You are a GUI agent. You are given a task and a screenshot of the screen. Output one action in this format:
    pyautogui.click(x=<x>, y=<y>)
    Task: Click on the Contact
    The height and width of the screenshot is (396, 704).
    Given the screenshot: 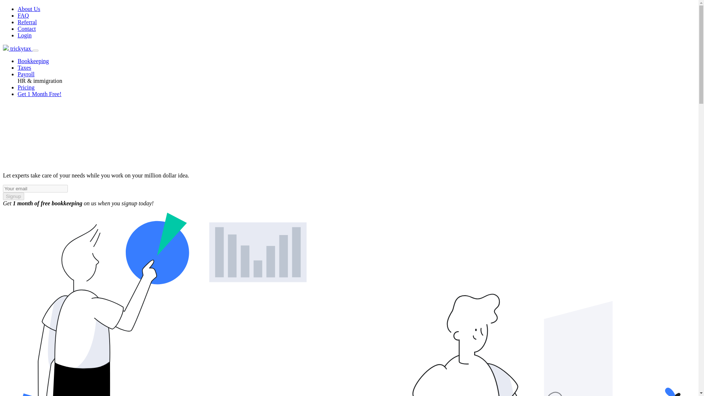 What is the action you would take?
    pyautogui.click(x=26, y=29)
    